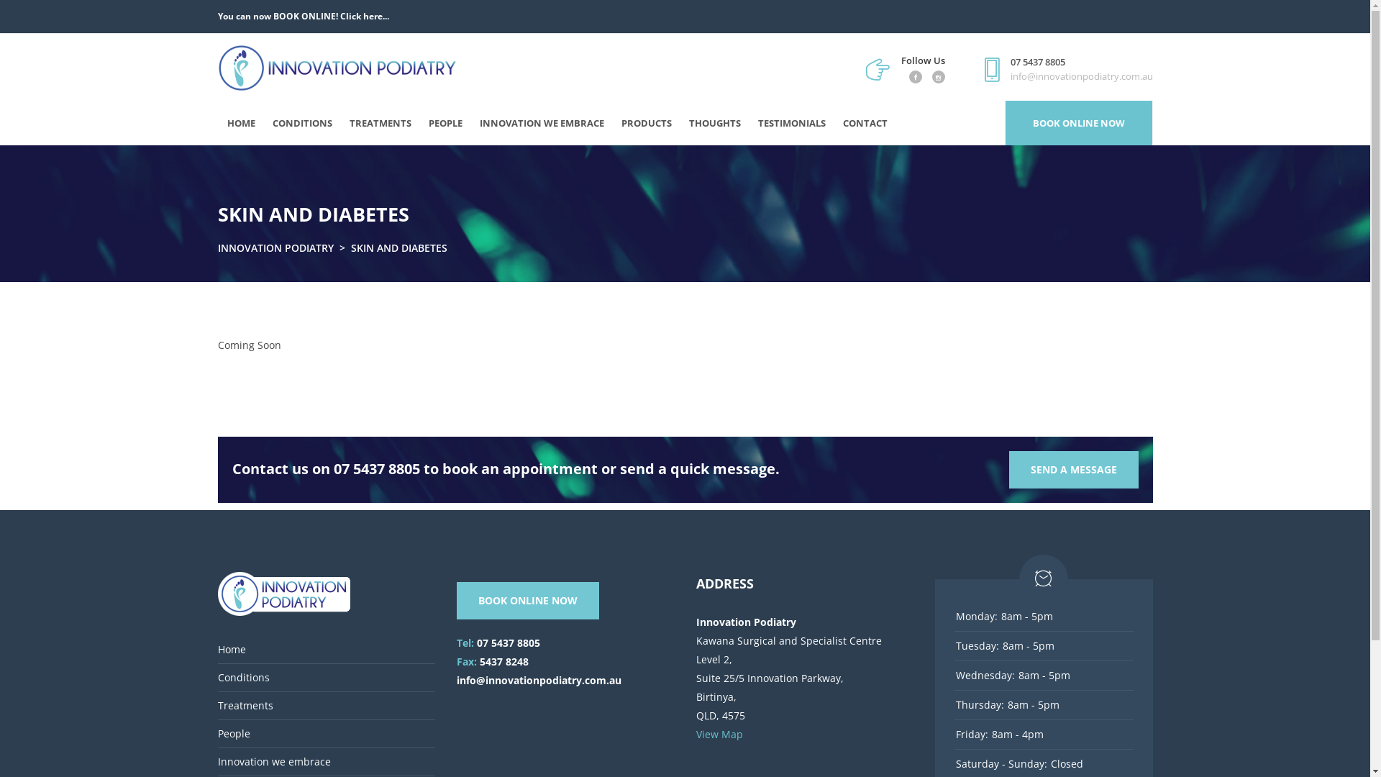 This screenshot has width=1381, height=777. Describe the element at coordinates (647, 123) in the screenshot. I see `PRODUCTS` at that location.